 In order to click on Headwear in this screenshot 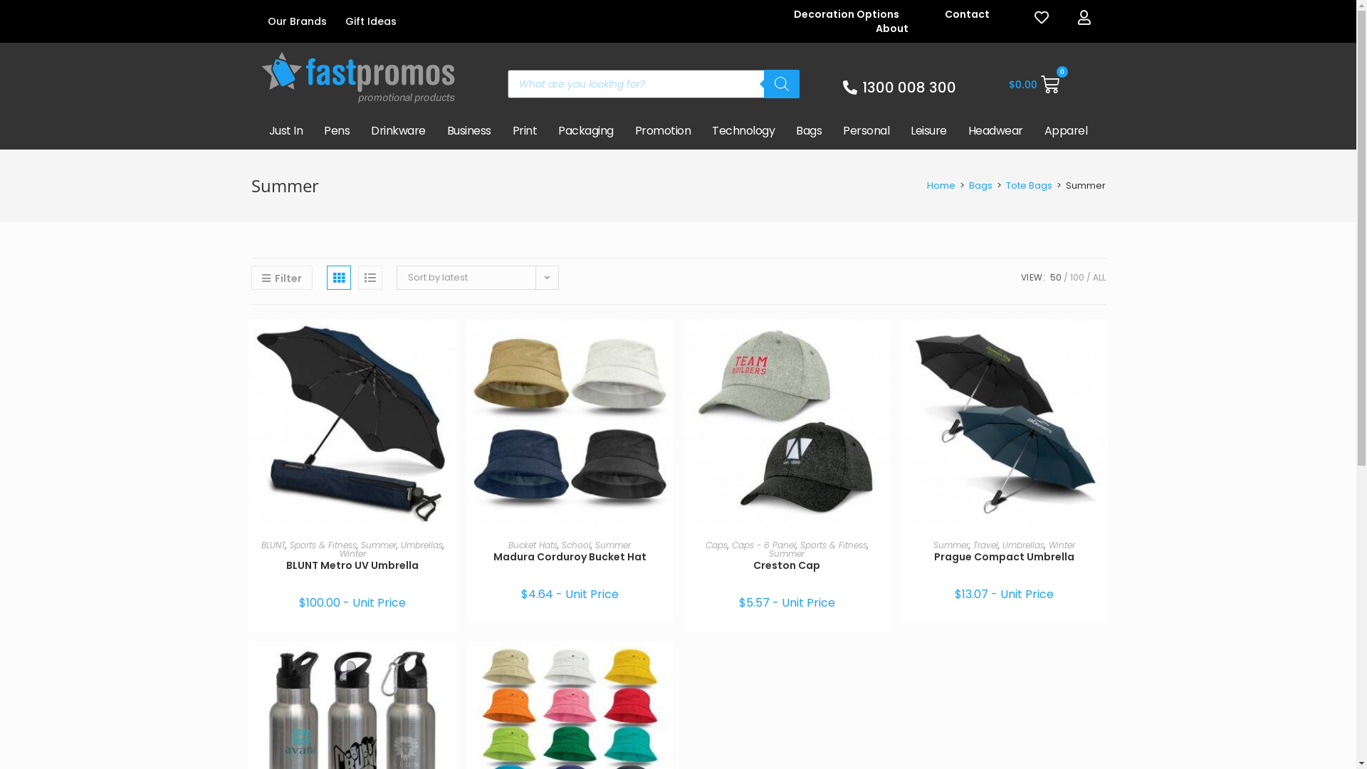, I will do `click(995, 131)`.